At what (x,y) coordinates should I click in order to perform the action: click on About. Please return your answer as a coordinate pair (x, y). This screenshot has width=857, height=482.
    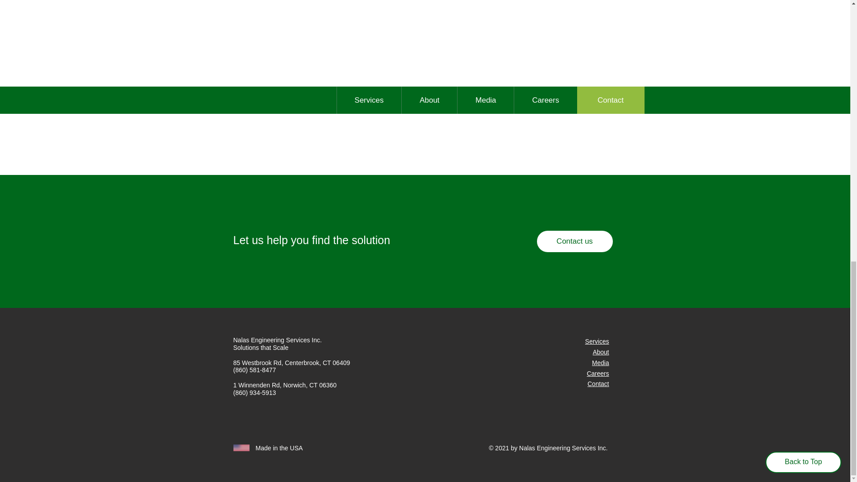
    Looking at the image, I should click on (601, 352).